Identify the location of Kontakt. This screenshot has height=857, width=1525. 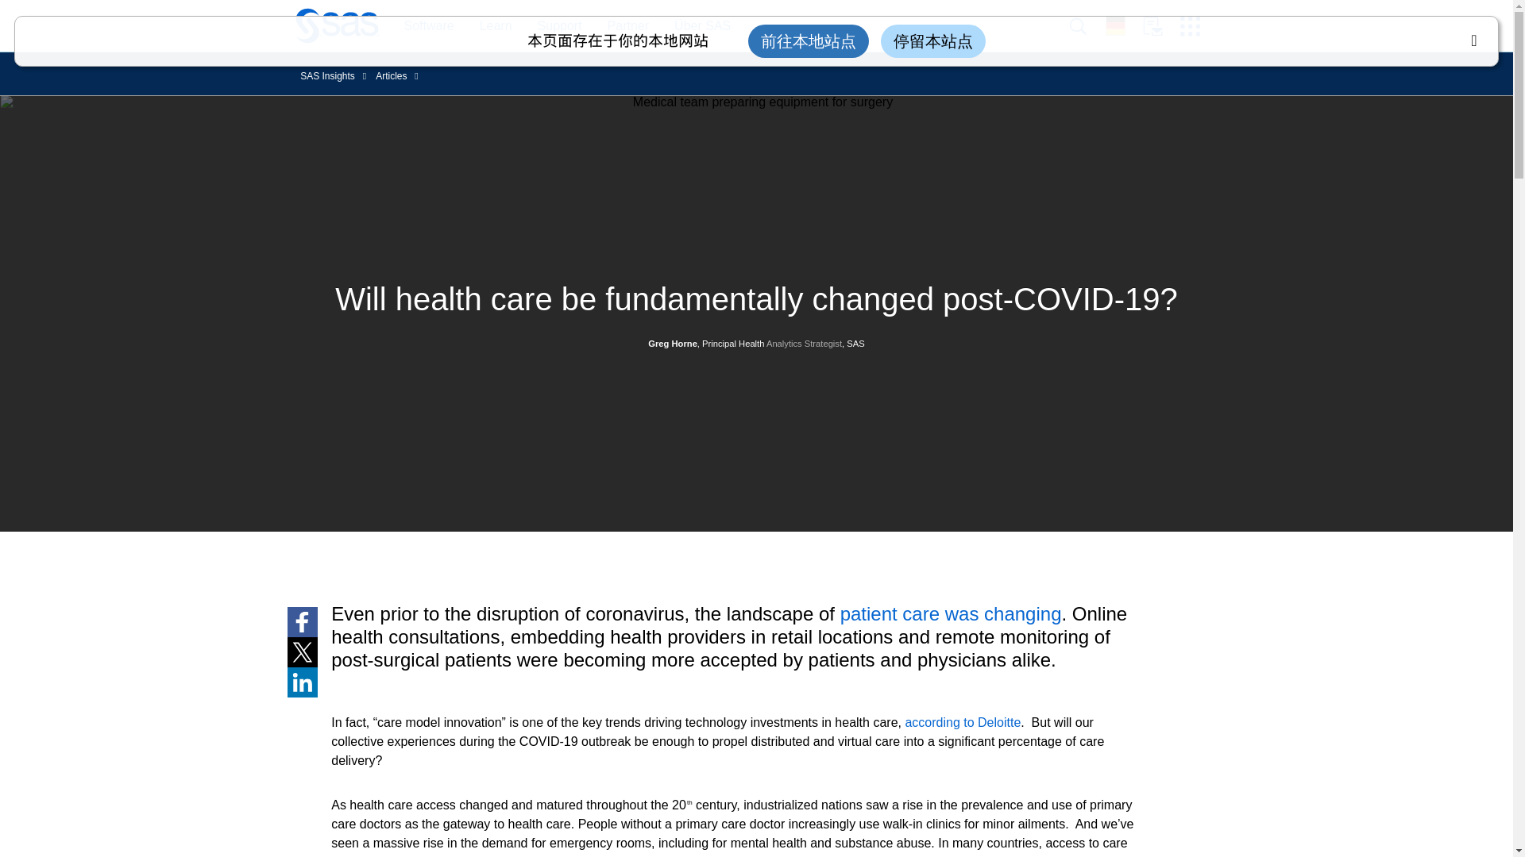
(1161, 26).